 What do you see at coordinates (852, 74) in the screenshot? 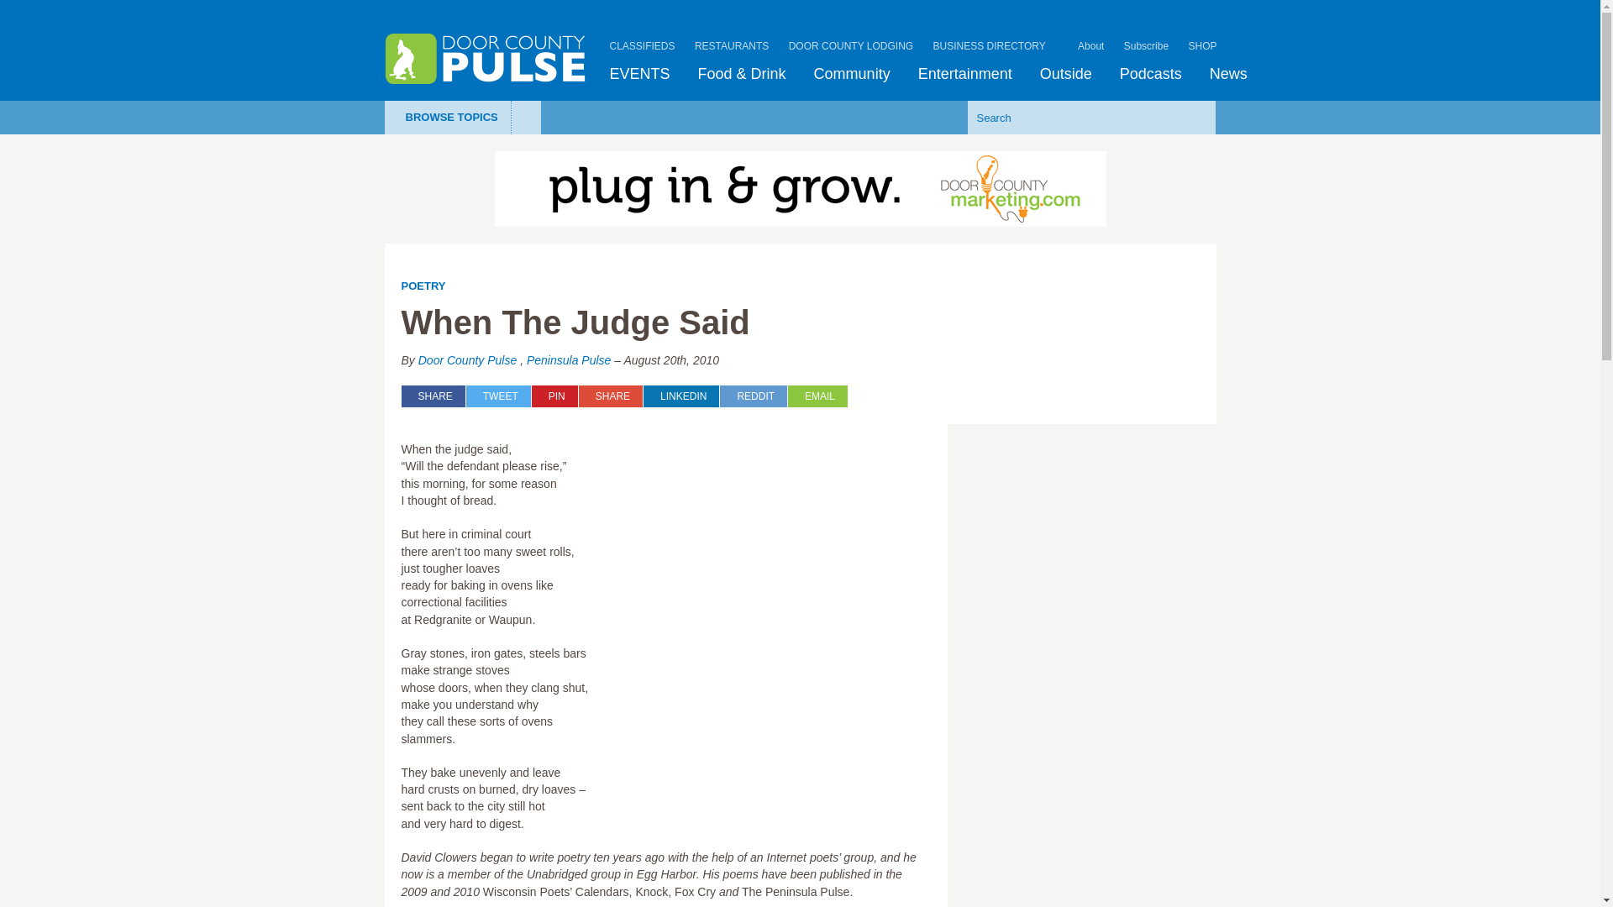
I see `Community` at bounding box center [852, 74].